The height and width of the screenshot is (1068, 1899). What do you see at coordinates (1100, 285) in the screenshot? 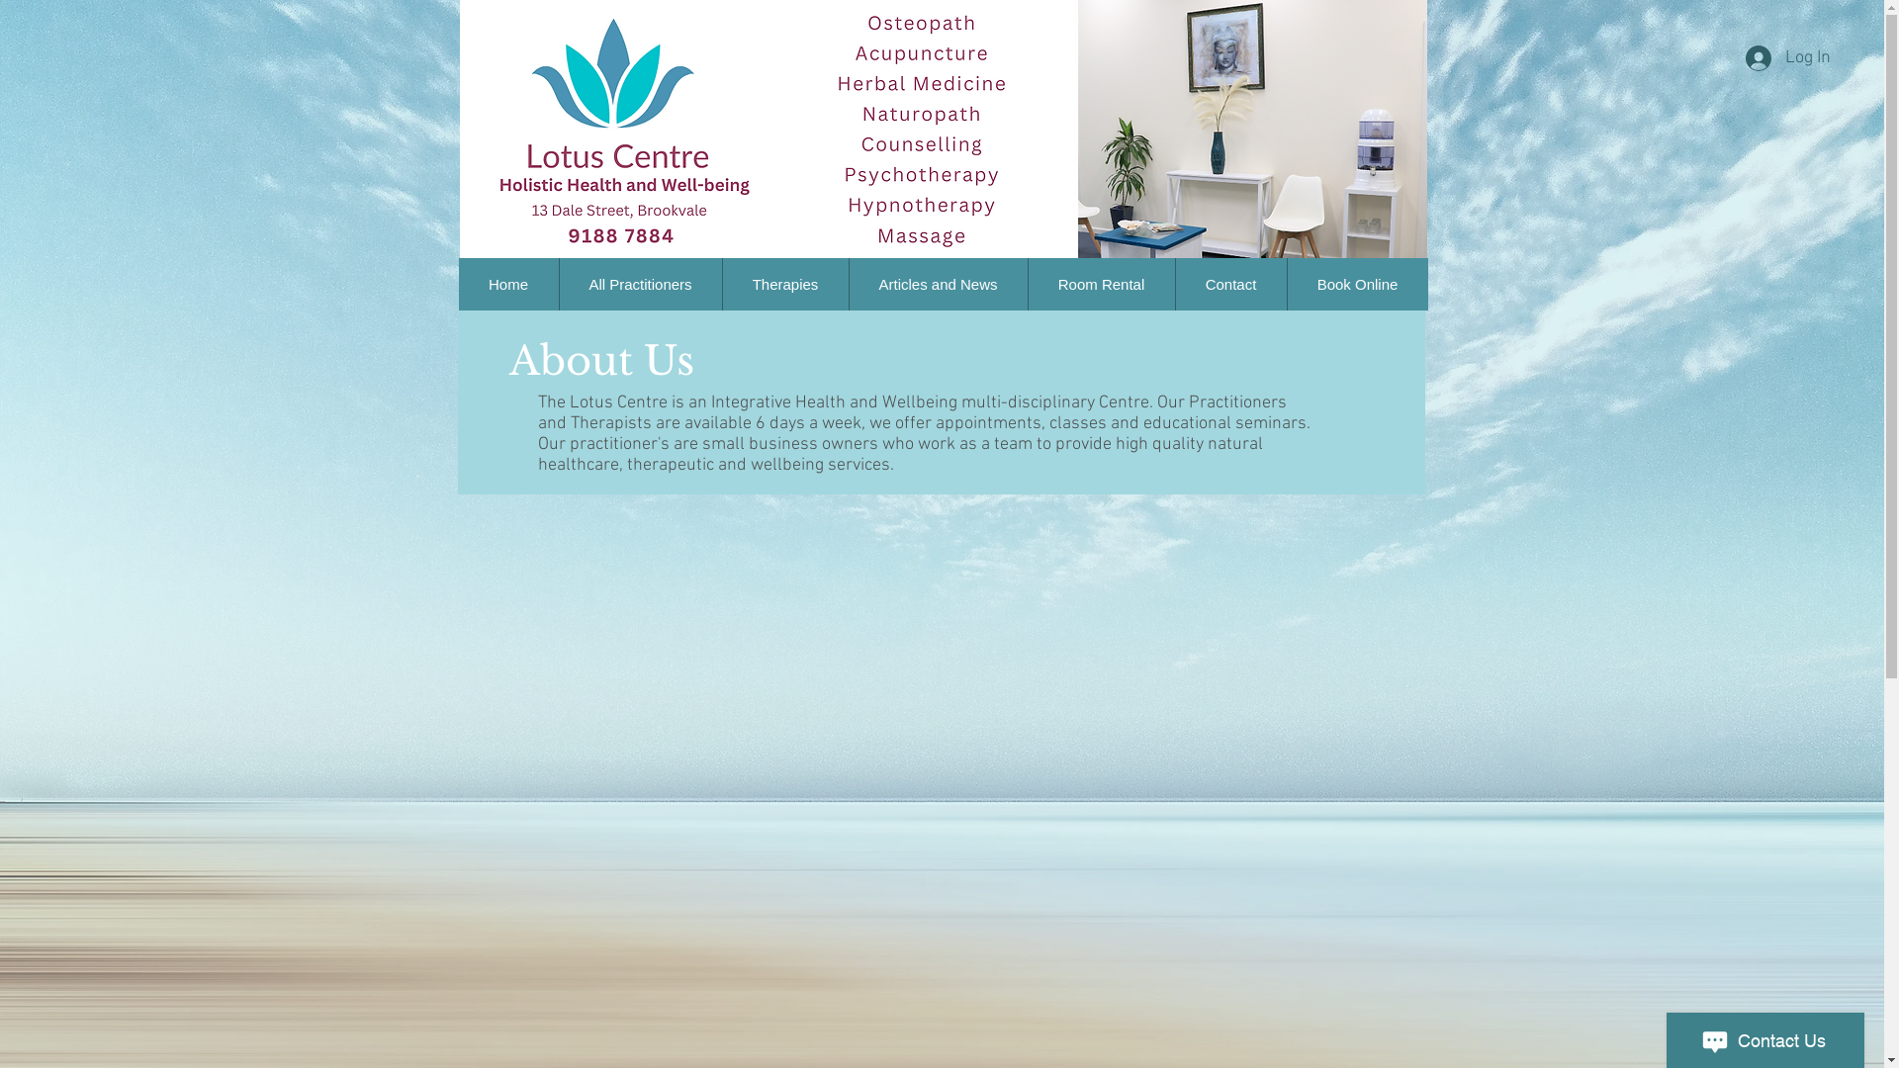
I see `Room Rental` at bounding box center [1100, 285].